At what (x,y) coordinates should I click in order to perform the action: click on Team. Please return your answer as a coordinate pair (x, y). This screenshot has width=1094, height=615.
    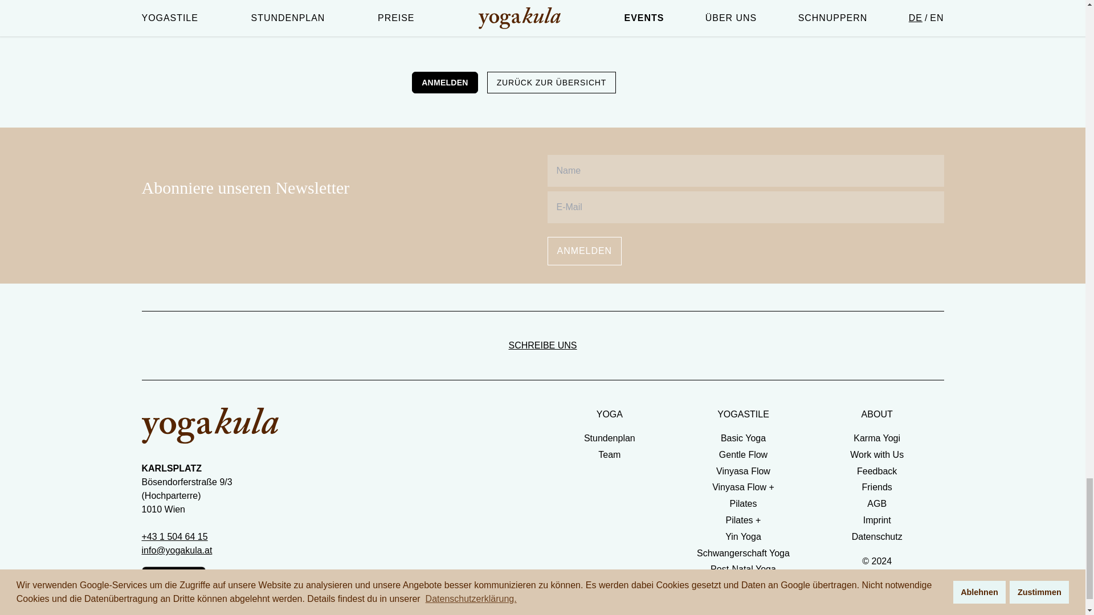
    Looking at the image, I should click on (609, 454).